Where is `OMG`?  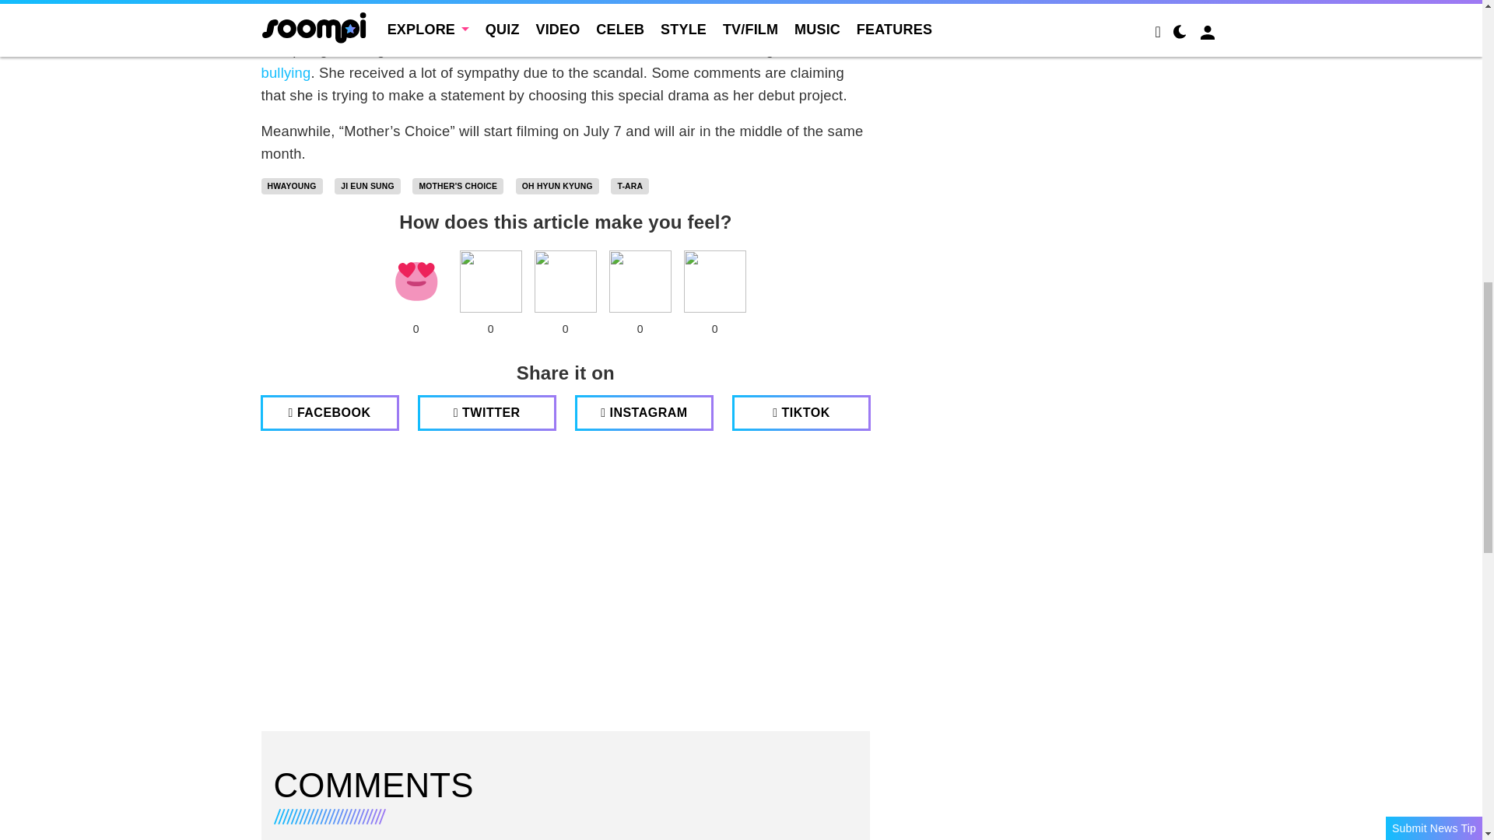
OMG is located at coordinates (714, 281).